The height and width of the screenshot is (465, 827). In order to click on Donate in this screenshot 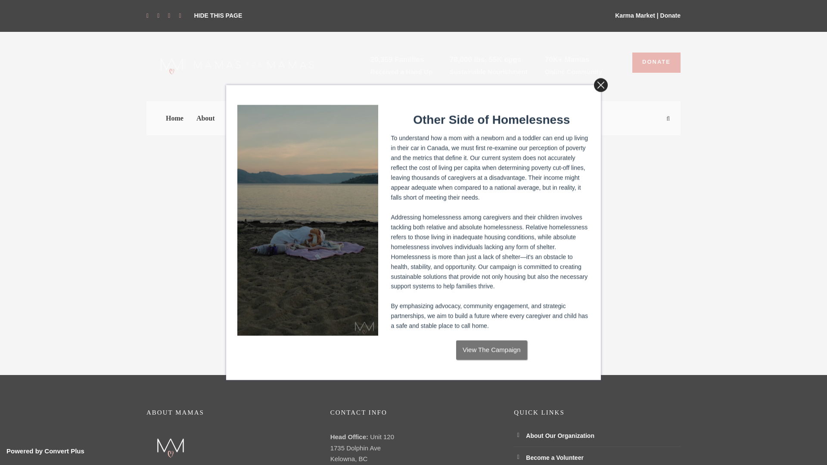, I will do `click(670, 15)`.